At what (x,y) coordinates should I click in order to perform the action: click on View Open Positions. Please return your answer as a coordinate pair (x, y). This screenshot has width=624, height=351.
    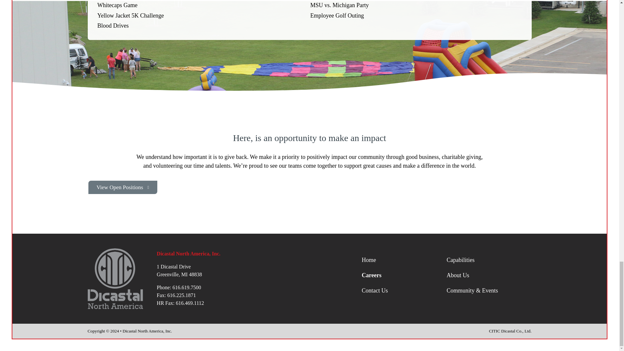
    Looking at the image, I should click on (123, 187).